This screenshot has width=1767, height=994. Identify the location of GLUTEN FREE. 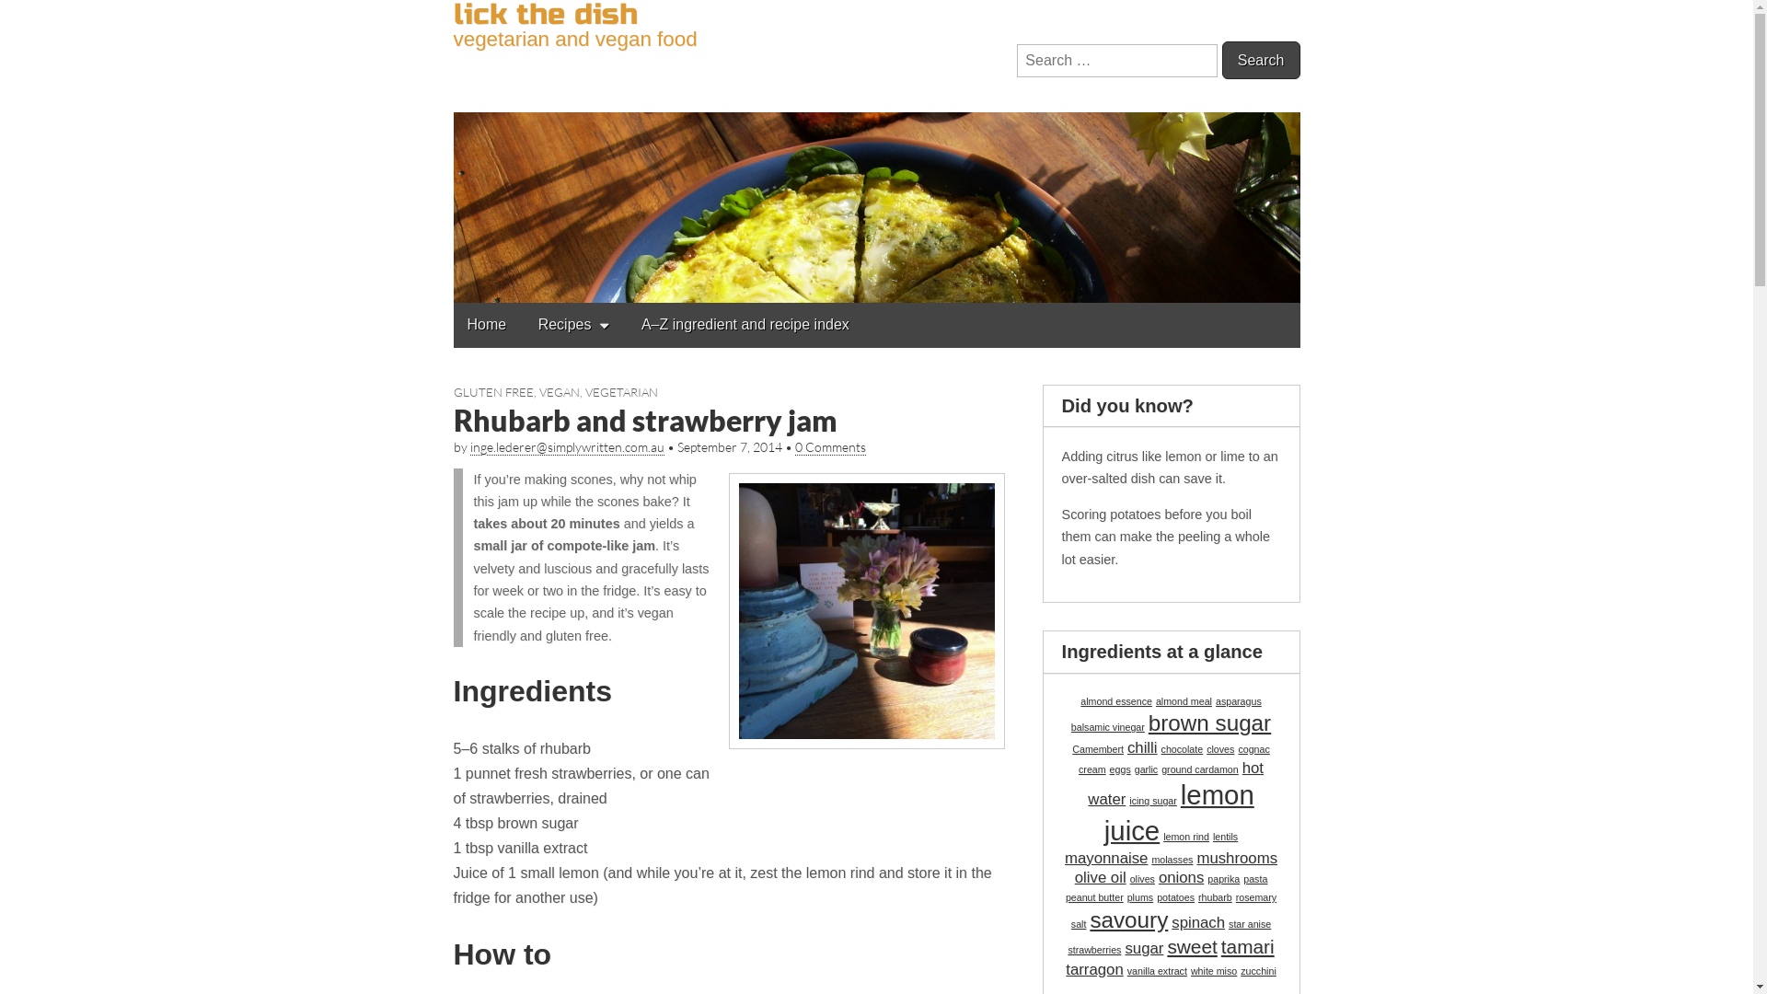
(492, 392).